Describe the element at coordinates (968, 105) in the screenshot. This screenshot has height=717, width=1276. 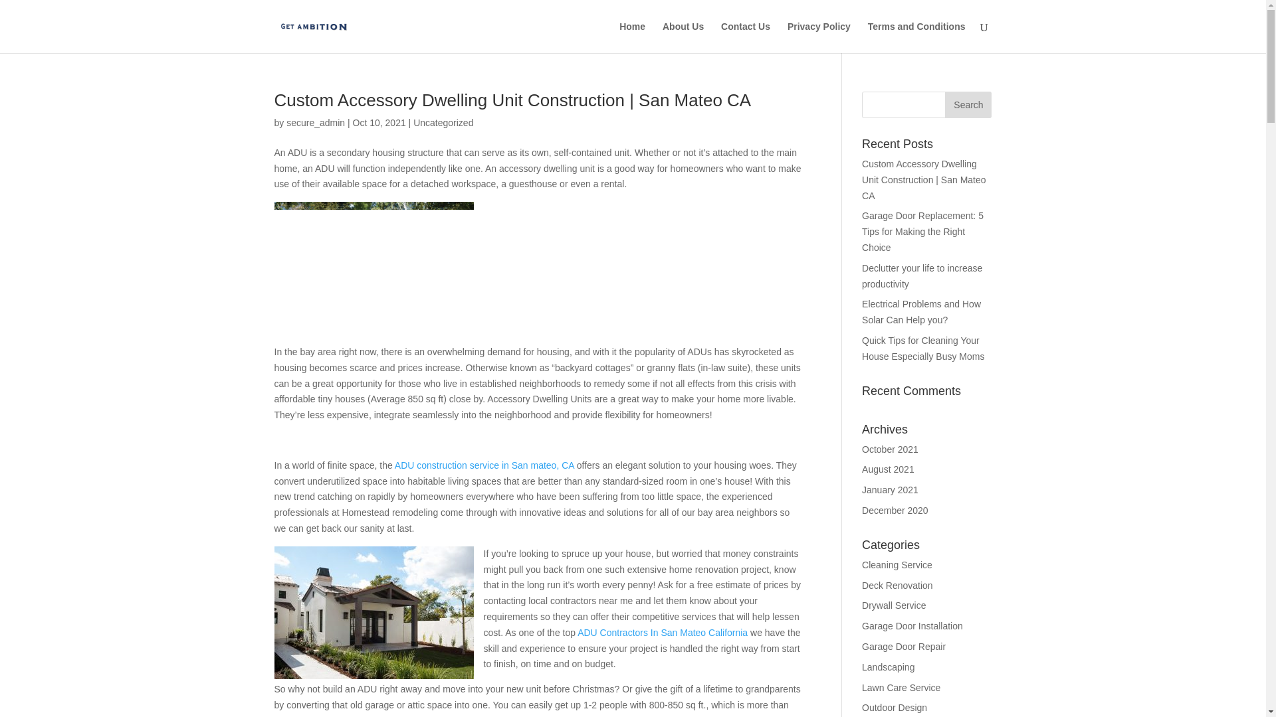
I see `Search` at that location.